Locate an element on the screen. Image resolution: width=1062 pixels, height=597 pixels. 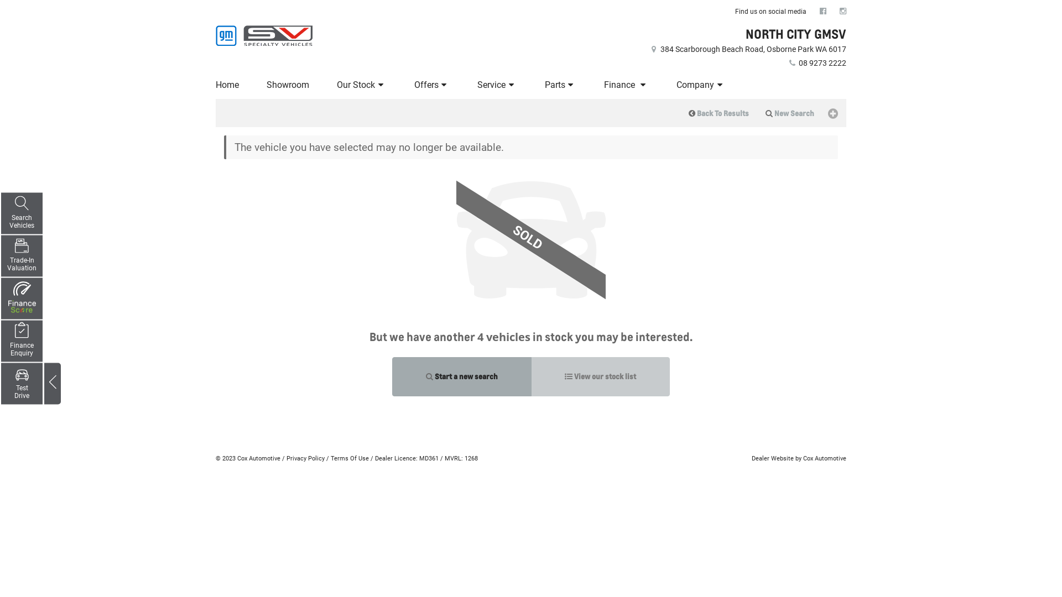
384 Scarborough Beach Road, Osborne Park WA 6017 is located at coordinates (748, 49).